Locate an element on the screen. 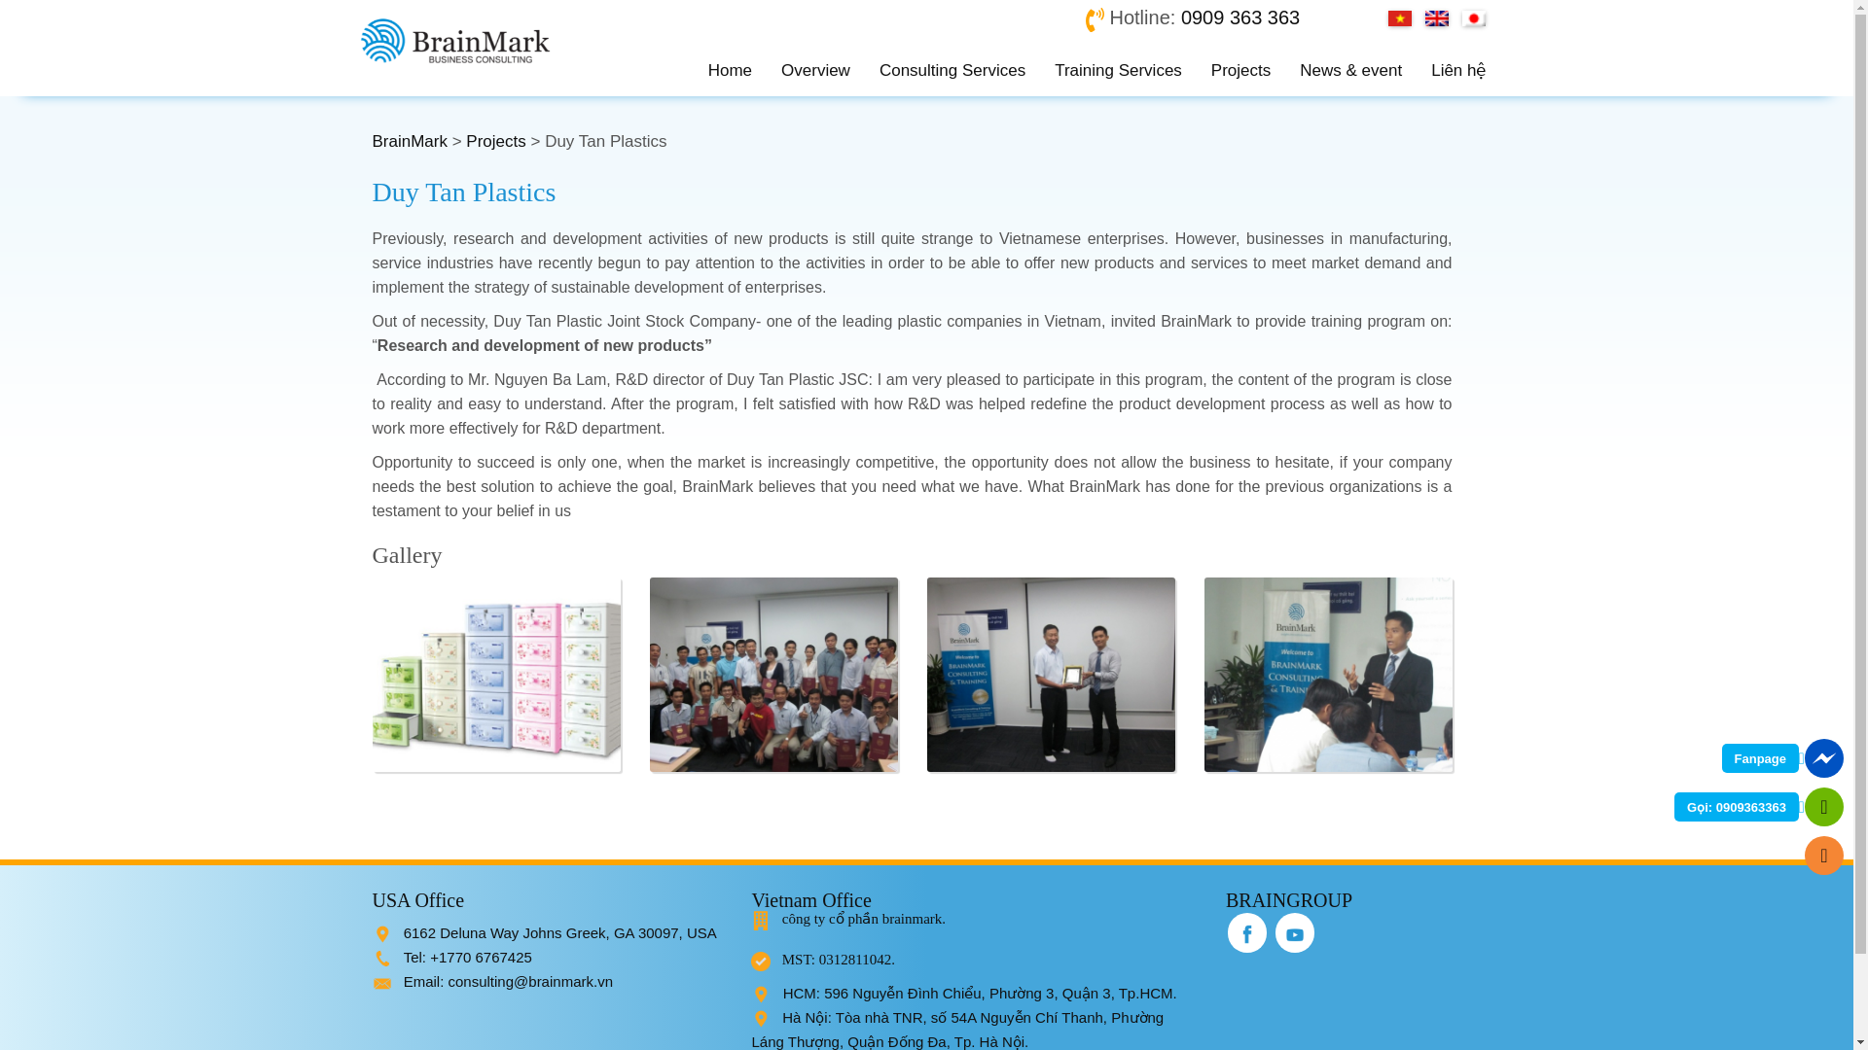  Home is located at coordinates (730, 70).